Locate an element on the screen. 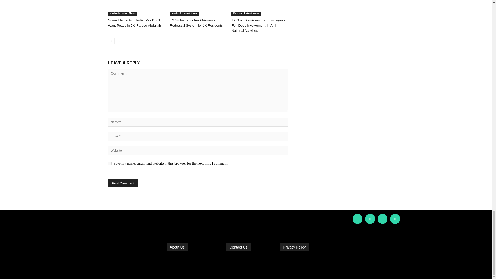  yes is located at coordinates (110, 163).